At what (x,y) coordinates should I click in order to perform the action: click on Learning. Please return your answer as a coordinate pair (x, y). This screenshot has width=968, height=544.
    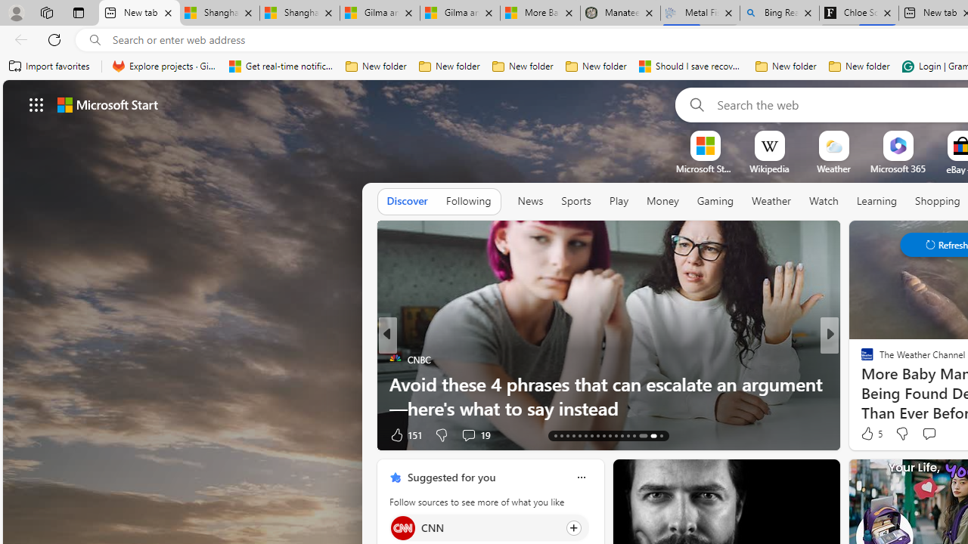
    Looking at the image, I should click on (877, 201).